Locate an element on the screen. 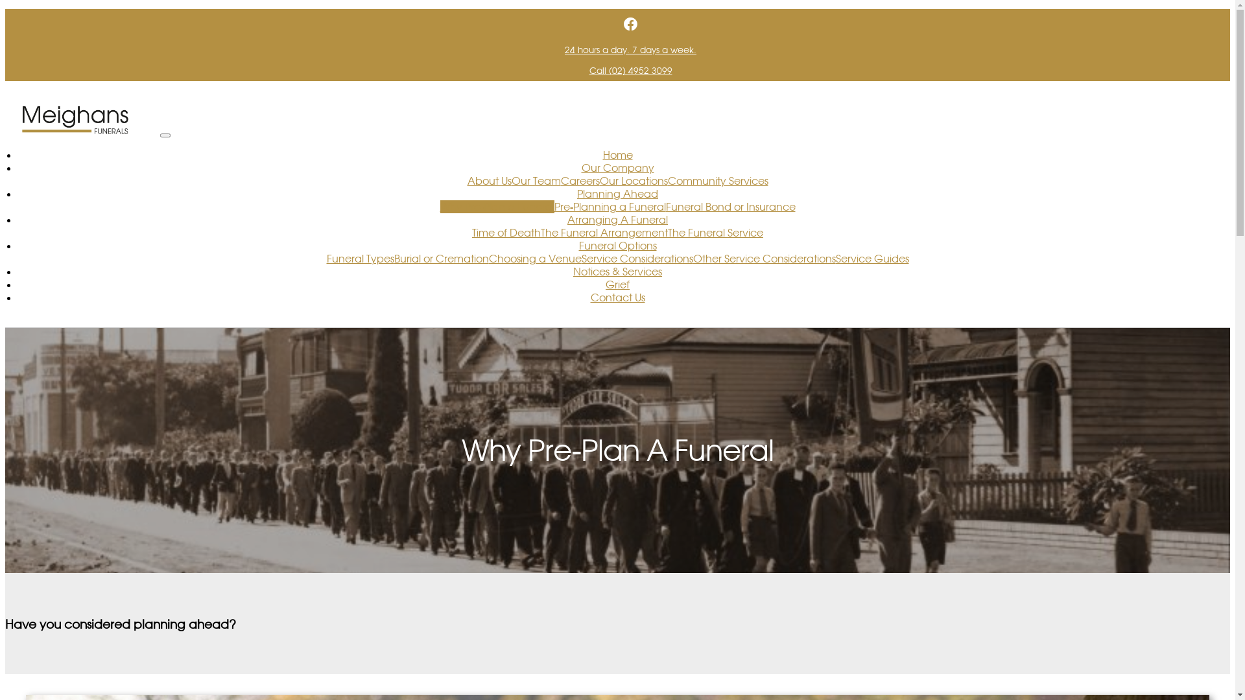 The width and height of the screenshot is (1245, 700). Choosing a Venue is located at coordinates (536, 259).